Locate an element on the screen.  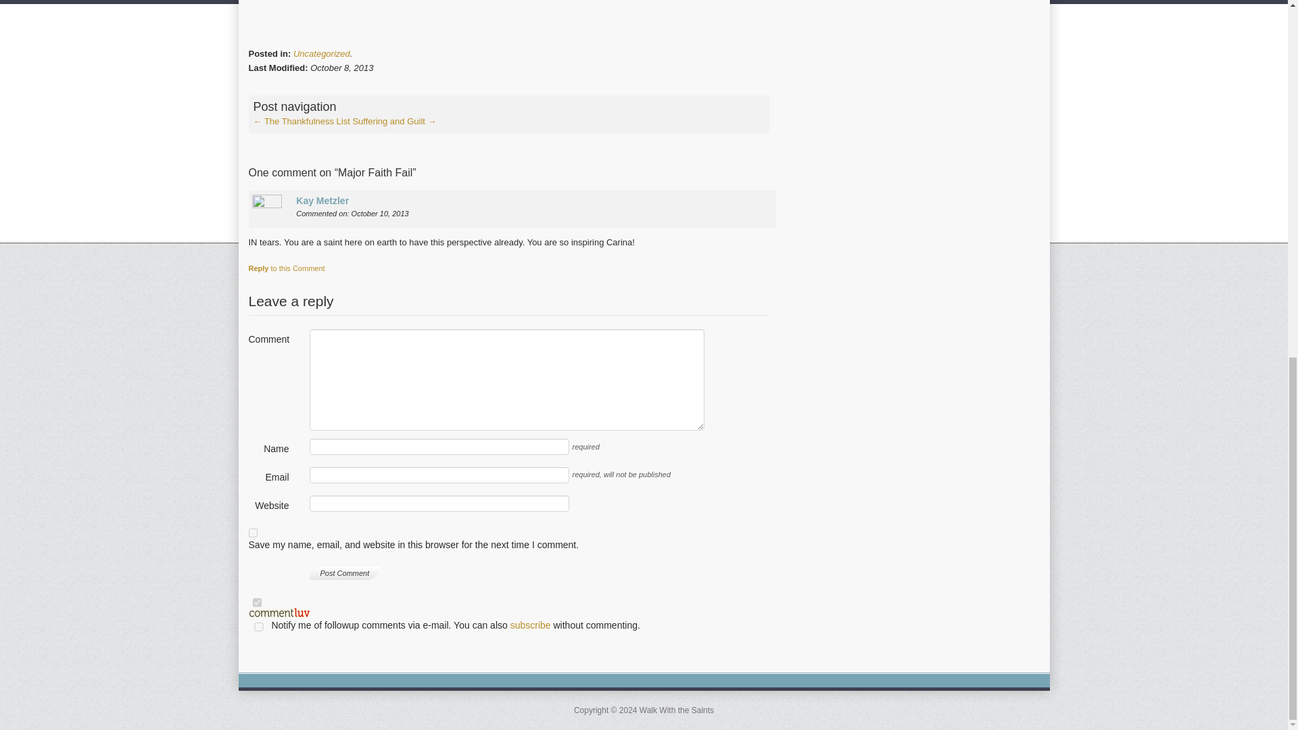
yes is located at coordinates (253, 533).